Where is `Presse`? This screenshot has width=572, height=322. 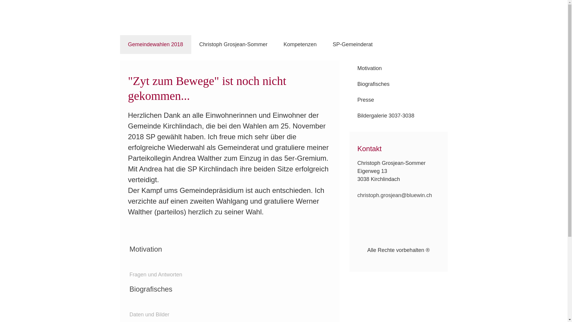
Presse is located at coordinates (398, 100).